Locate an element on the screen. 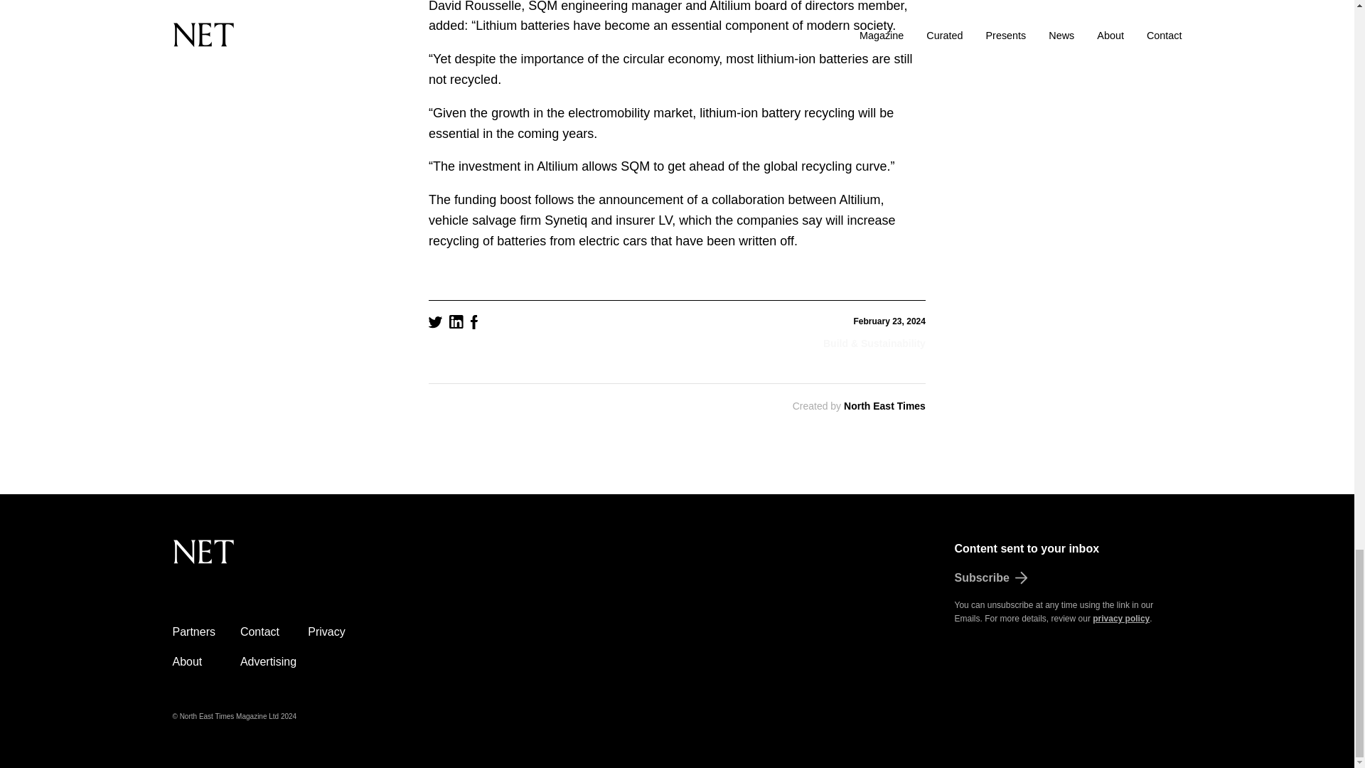  Advertising is located at coordinates (267, 661).